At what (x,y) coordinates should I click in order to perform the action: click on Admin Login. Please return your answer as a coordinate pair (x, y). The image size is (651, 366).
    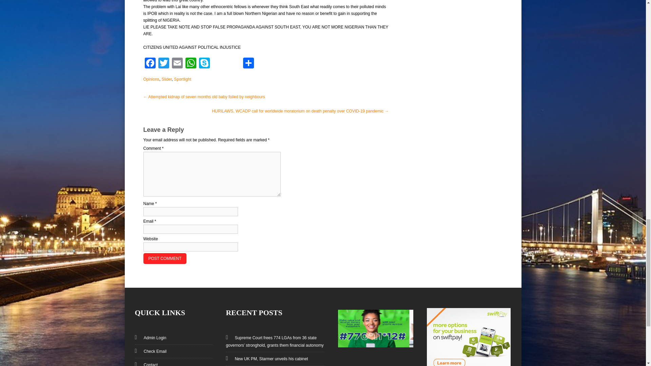
    Looking at the image, I should click on (152, 338).